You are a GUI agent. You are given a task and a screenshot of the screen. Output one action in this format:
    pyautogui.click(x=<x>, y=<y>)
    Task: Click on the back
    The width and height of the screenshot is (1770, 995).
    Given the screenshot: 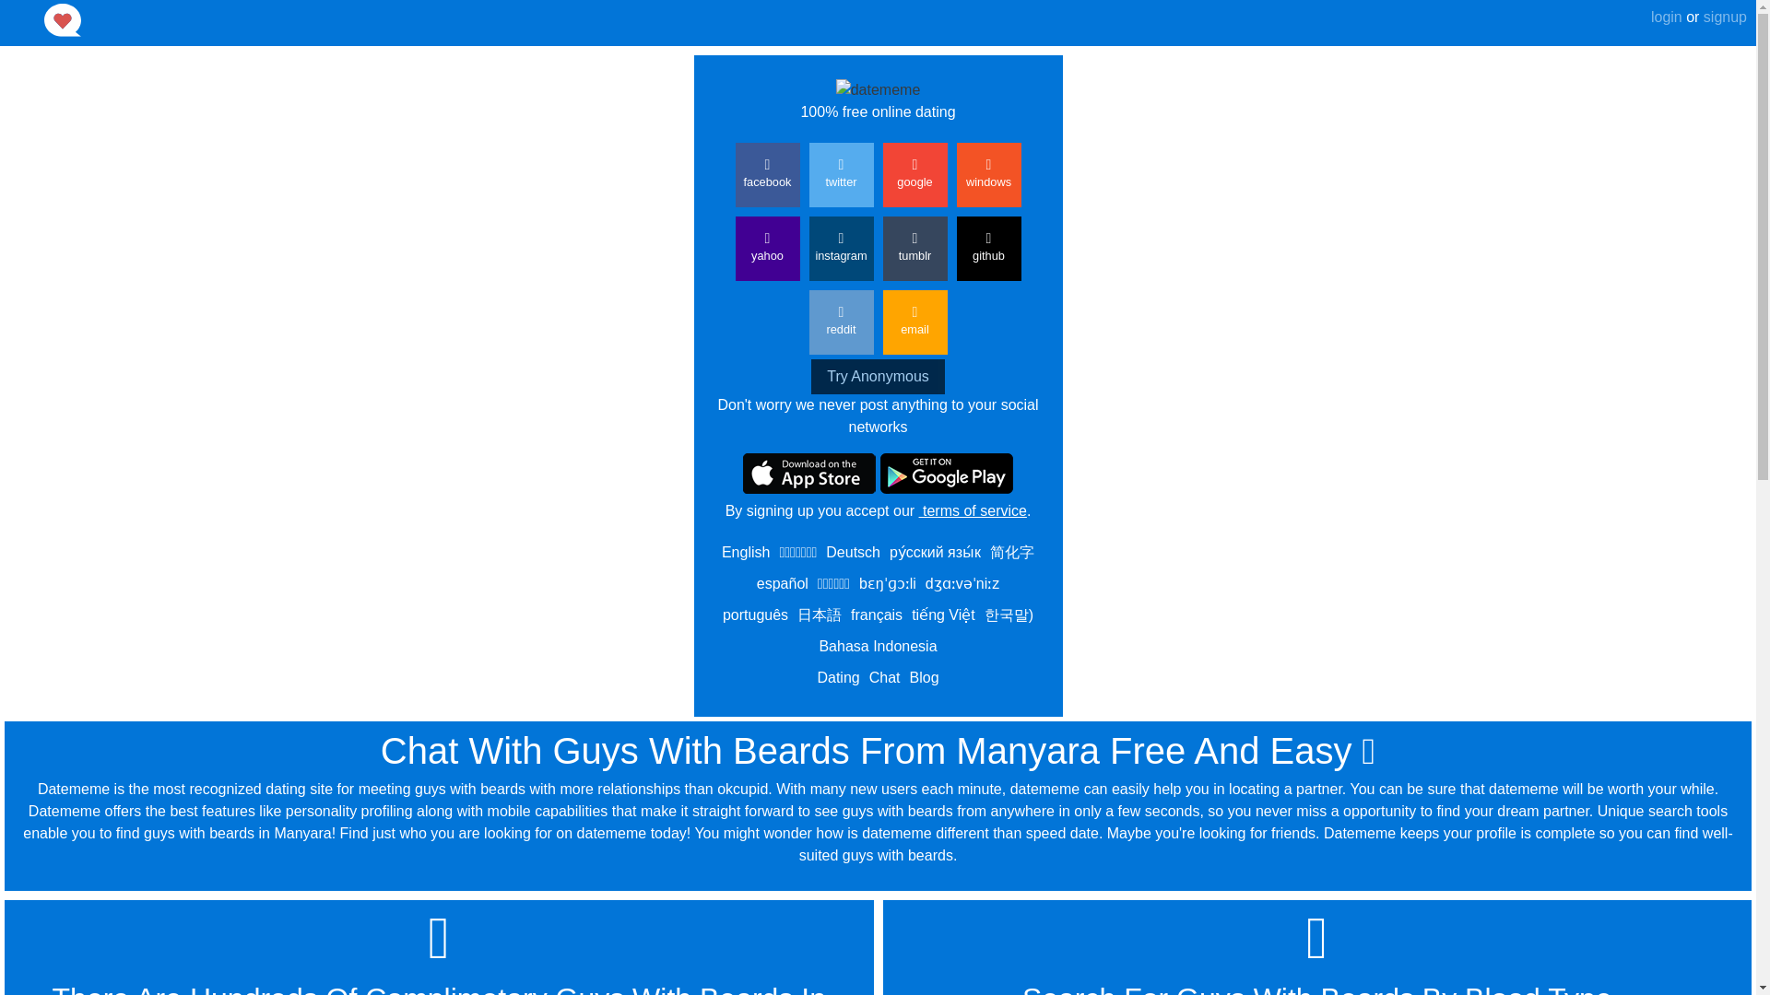 What is the action you would take?
    pyautogui.click(x=22, y=8)
    